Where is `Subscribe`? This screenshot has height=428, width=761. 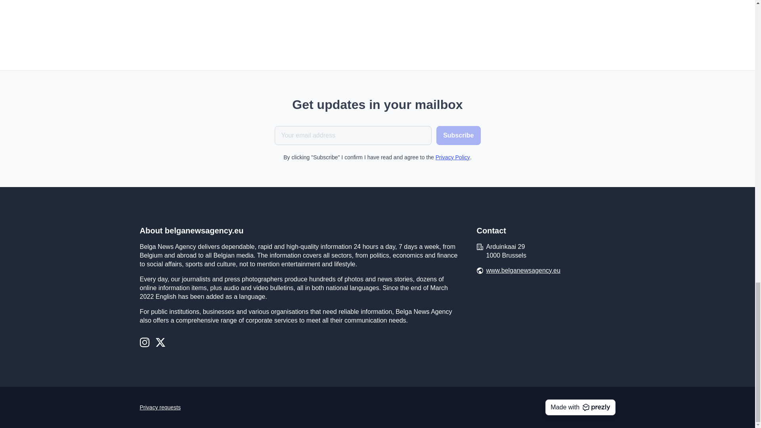 Subscribe is located at coordinates (458, 136).